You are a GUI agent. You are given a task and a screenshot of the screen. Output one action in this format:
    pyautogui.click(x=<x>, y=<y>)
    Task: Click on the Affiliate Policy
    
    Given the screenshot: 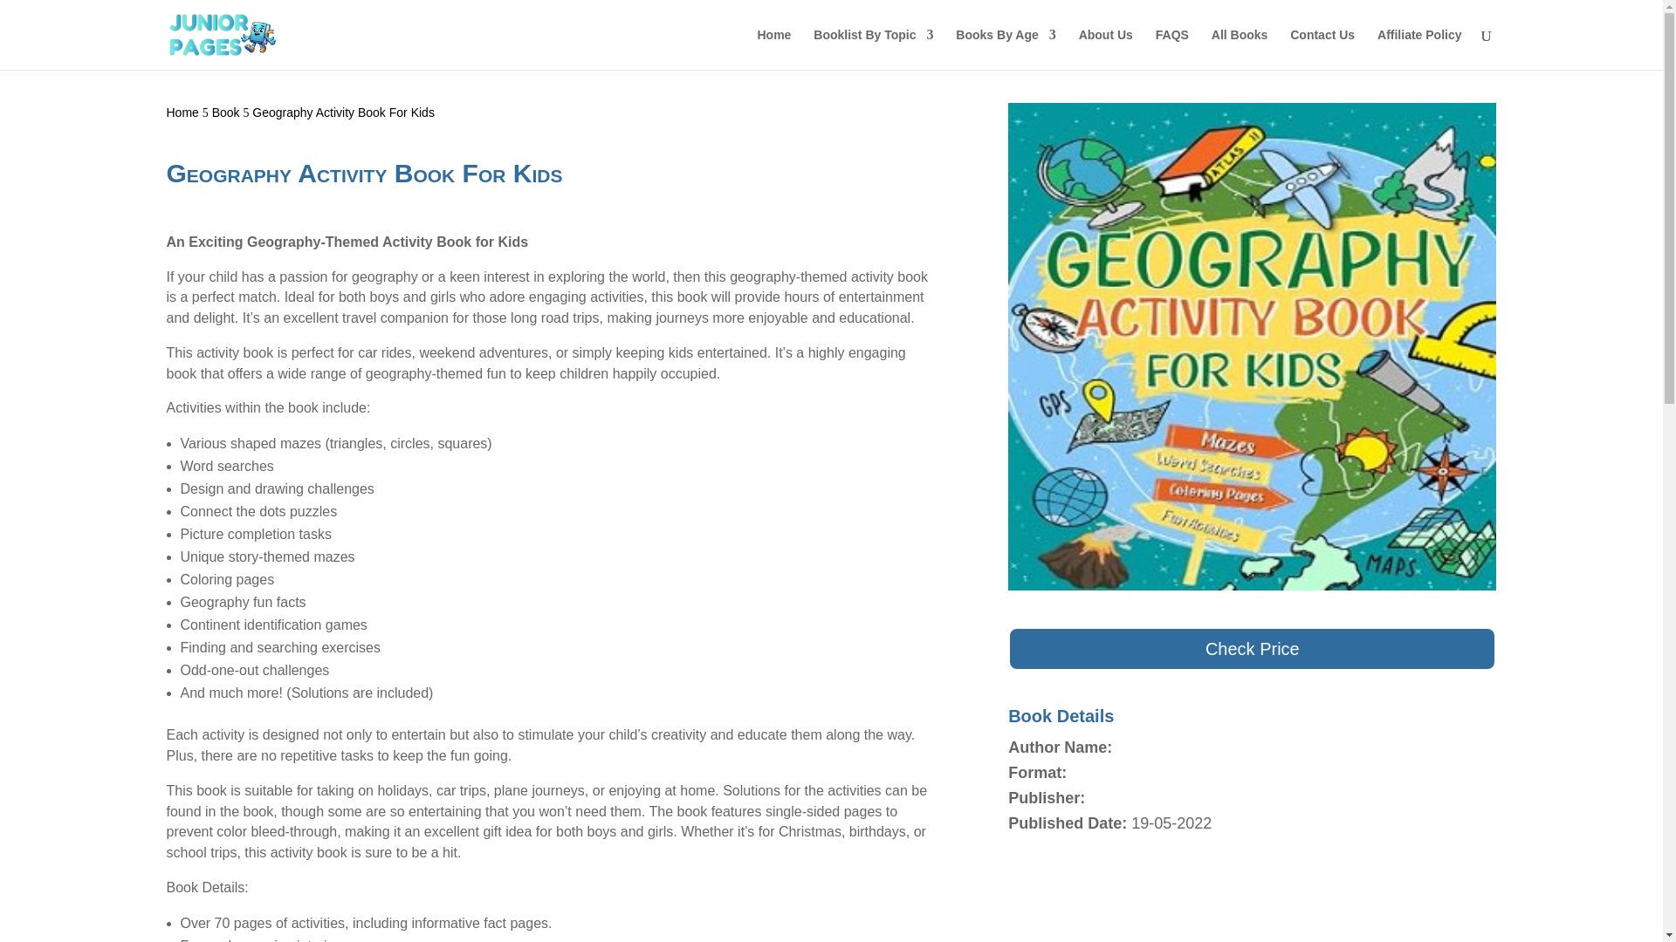 What is the action you would take?
    pyautogui.click(x=1419, y=49)
    